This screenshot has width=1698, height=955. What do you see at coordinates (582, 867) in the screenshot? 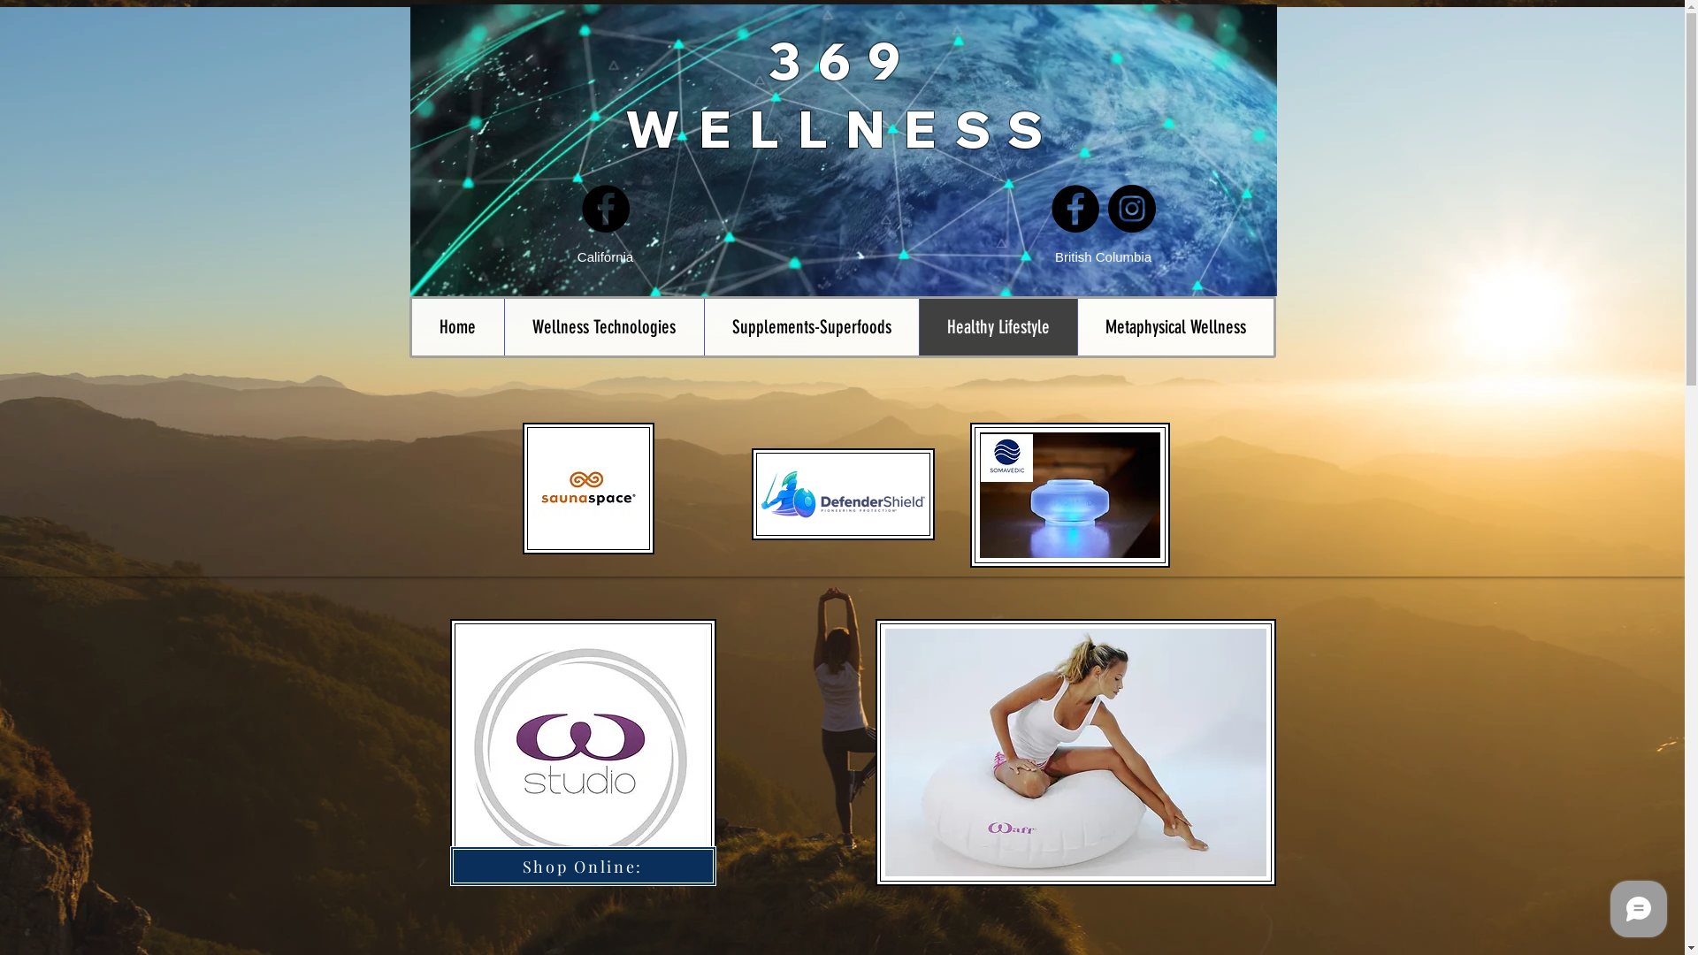
I see `Shop Online:` at bounding box center [582, 867].